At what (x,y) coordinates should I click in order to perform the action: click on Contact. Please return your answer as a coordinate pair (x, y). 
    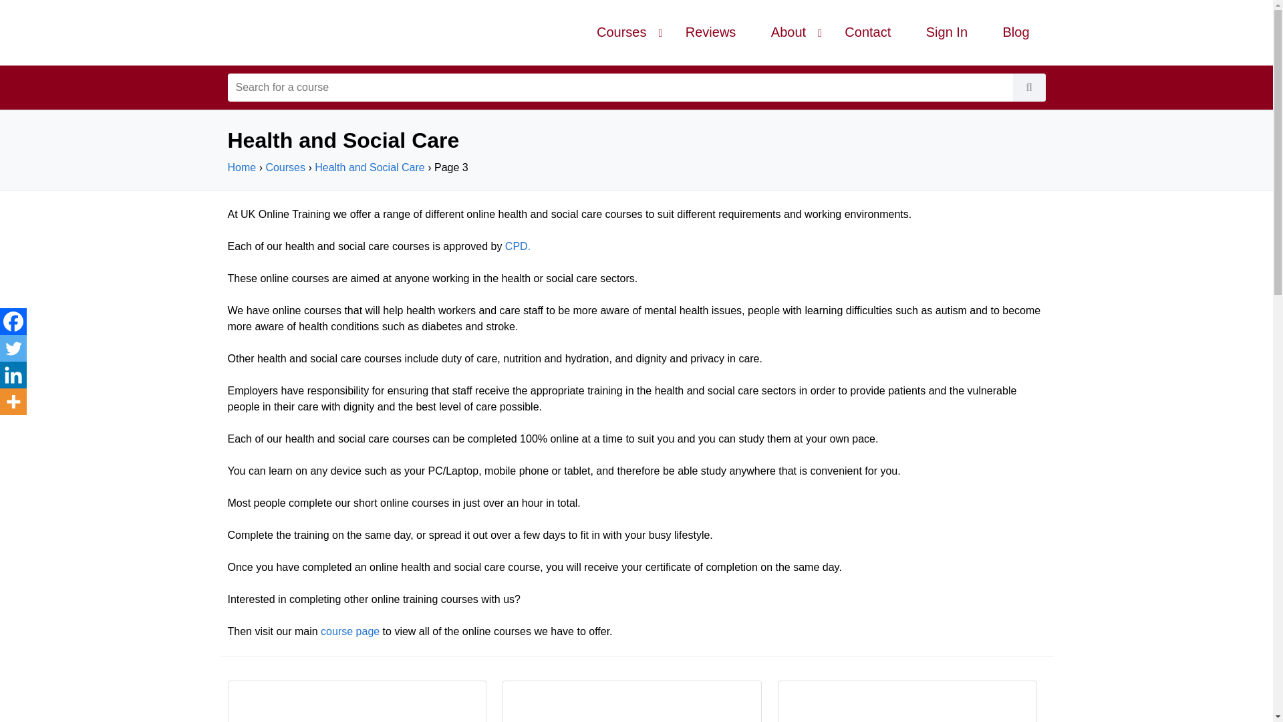
    Looking at the image, I should click on (867, 32).